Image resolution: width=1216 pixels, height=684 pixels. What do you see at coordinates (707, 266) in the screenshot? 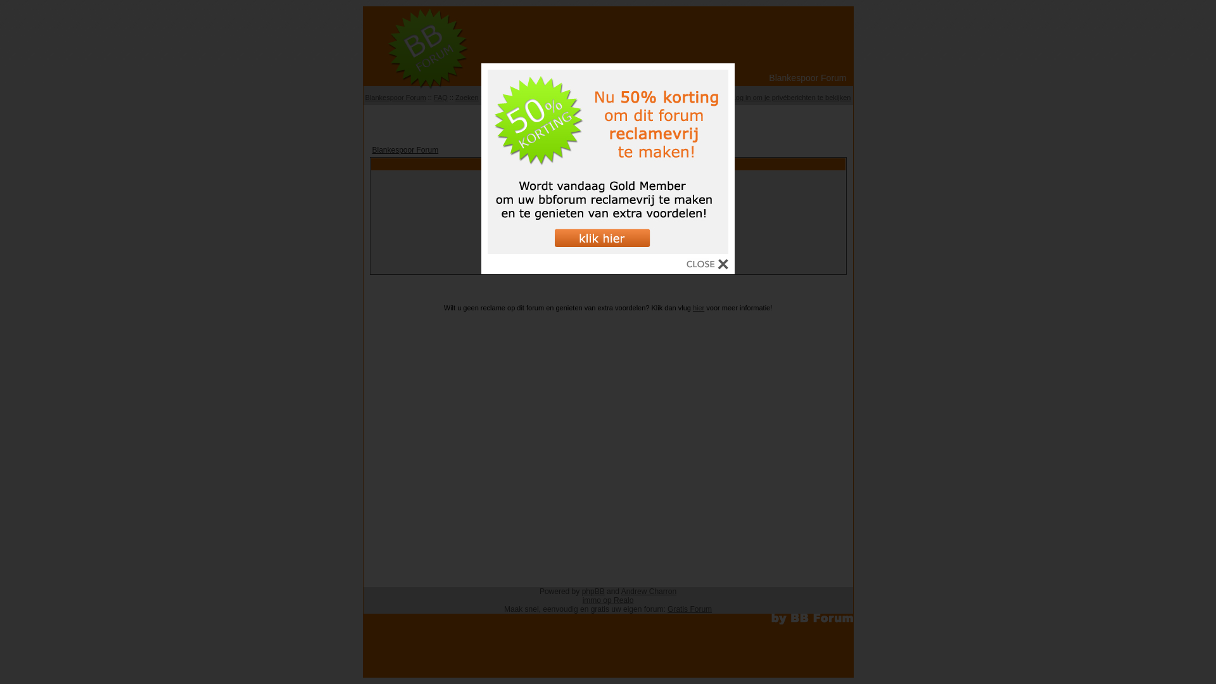
I see `sluiten` at bounding box center [707, 266].